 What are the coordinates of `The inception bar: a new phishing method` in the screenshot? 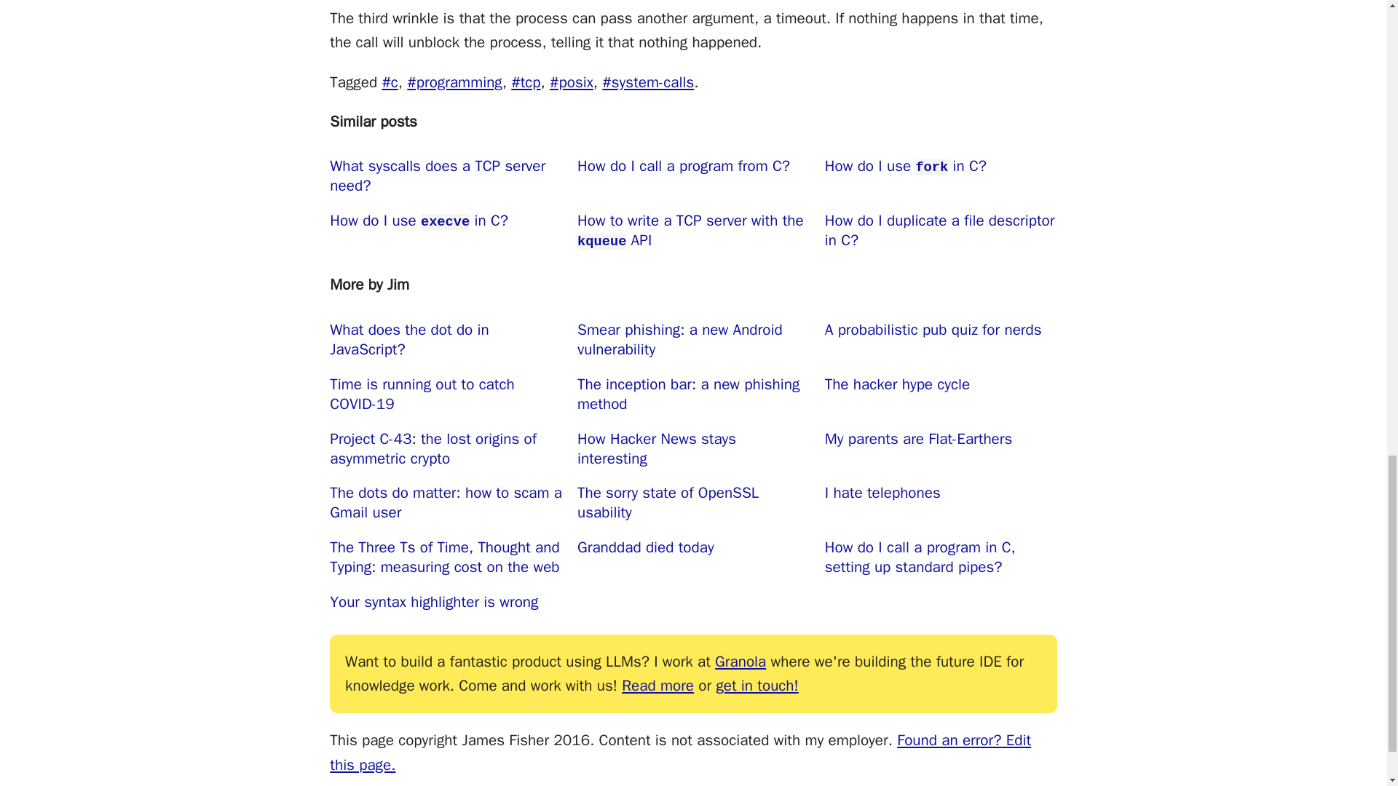 It's located at (693, 394).